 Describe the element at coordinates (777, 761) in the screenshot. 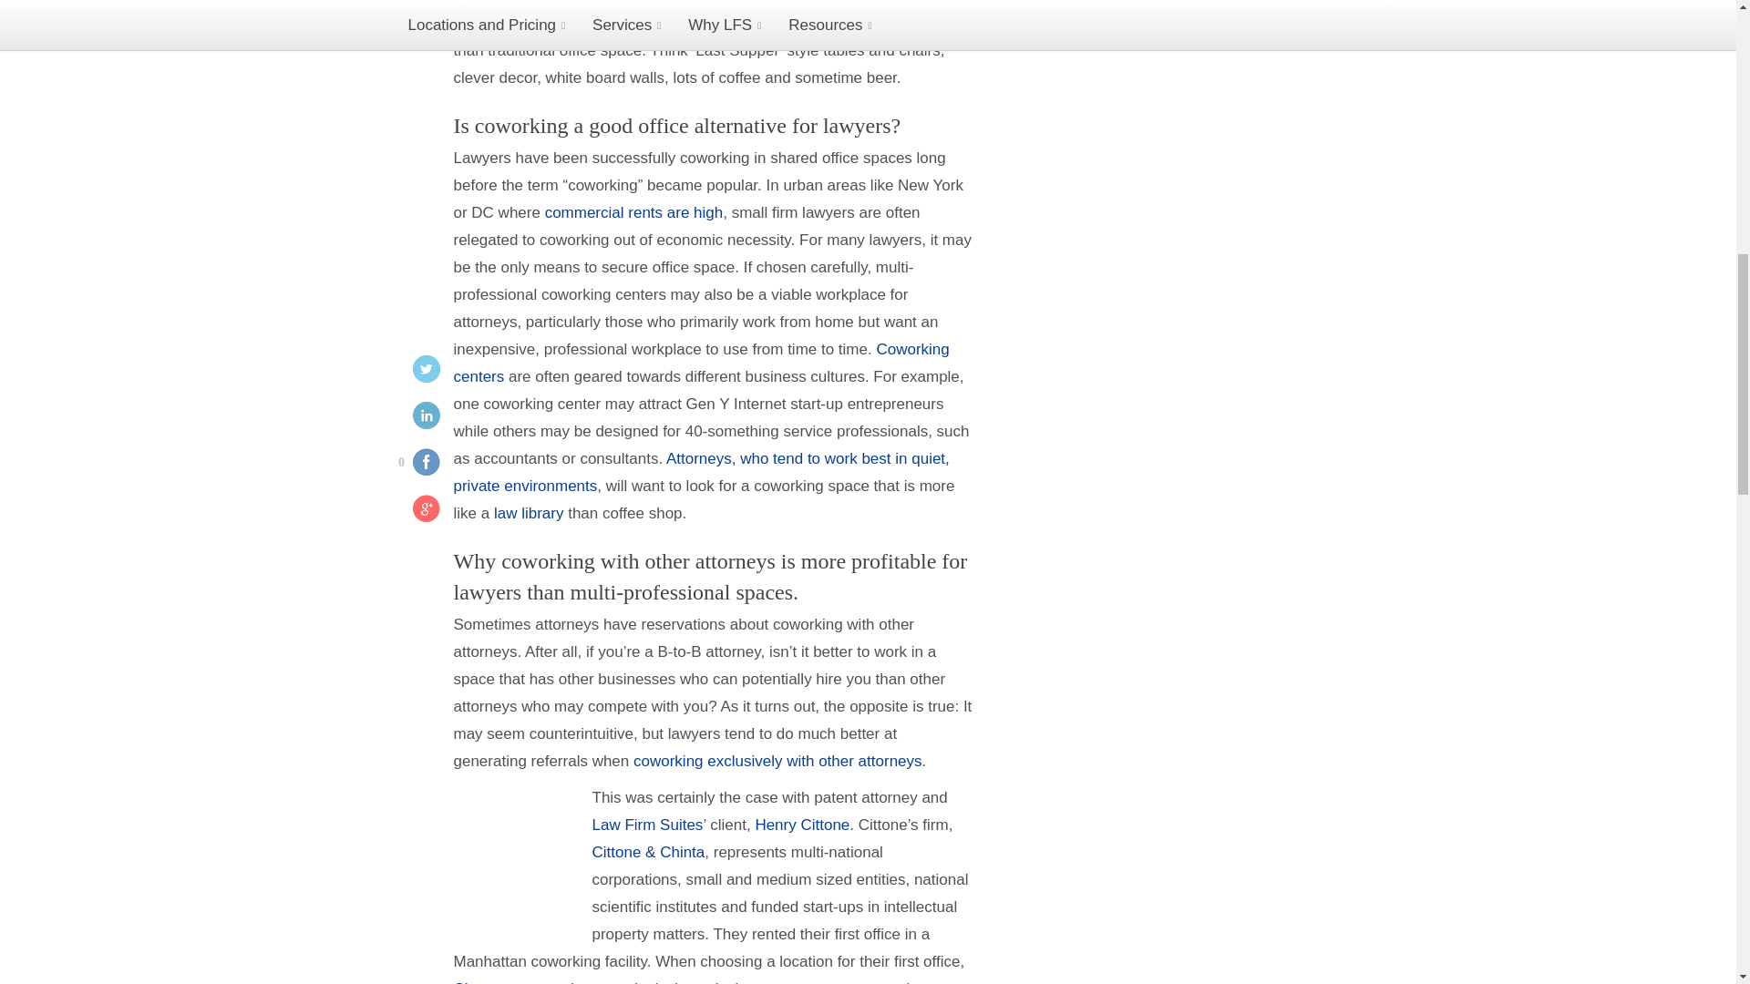

I see `Exclusive Lawyers` at that location.